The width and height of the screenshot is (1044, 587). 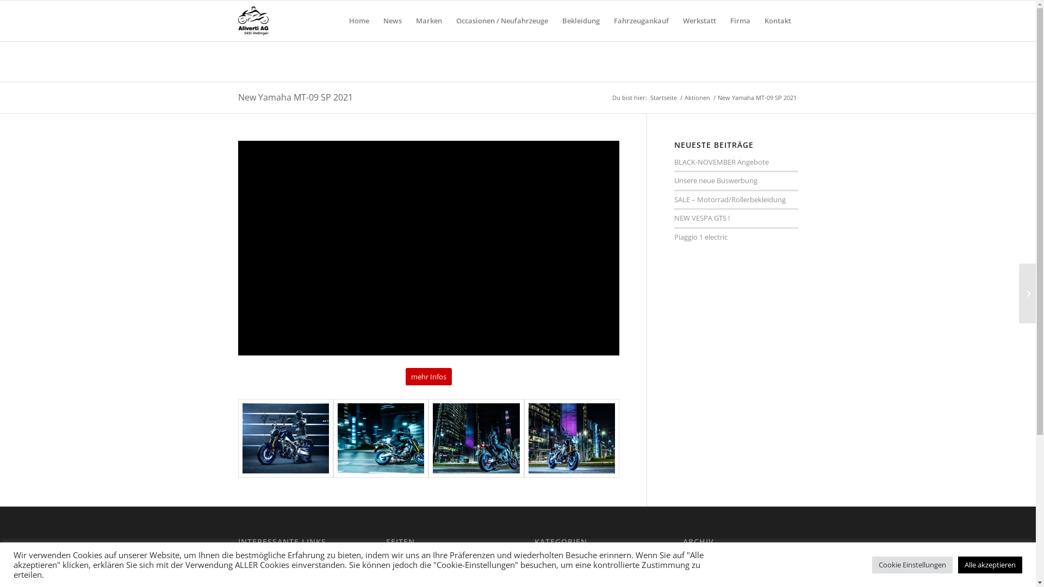 I want to click on NEW VESPA GTS !, so click(x=702, y=218).